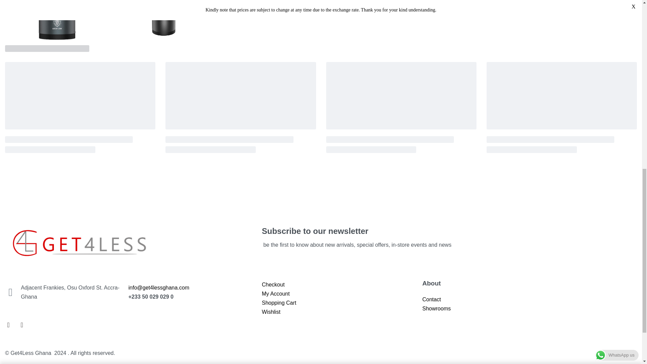 The image size is (647, 364). What do you see at coordinates (615, 15) in the screenshot?
I see `Green Lion Car Trach Can 500ml Black` at bounding box center [615, 15].